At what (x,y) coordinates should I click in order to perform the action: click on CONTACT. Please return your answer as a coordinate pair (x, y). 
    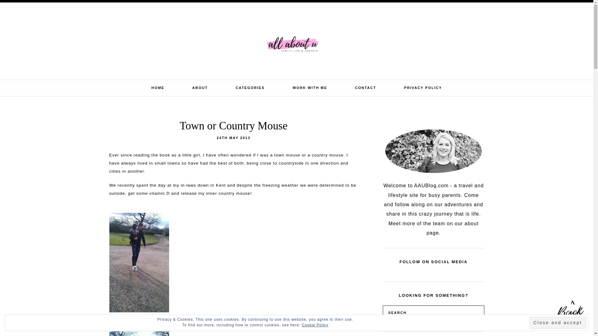
    Looking at the image, I should click on (366, 88).